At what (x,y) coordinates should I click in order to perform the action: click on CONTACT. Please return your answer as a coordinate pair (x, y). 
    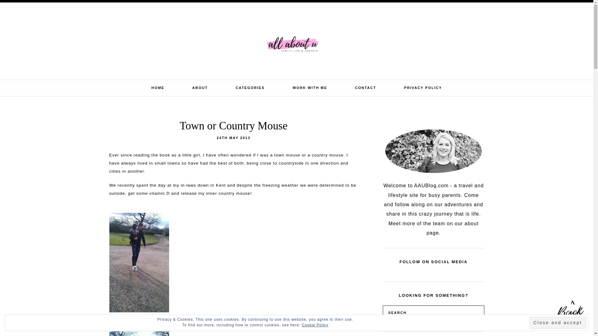
    Looking at the image, I should click on (366, 88).